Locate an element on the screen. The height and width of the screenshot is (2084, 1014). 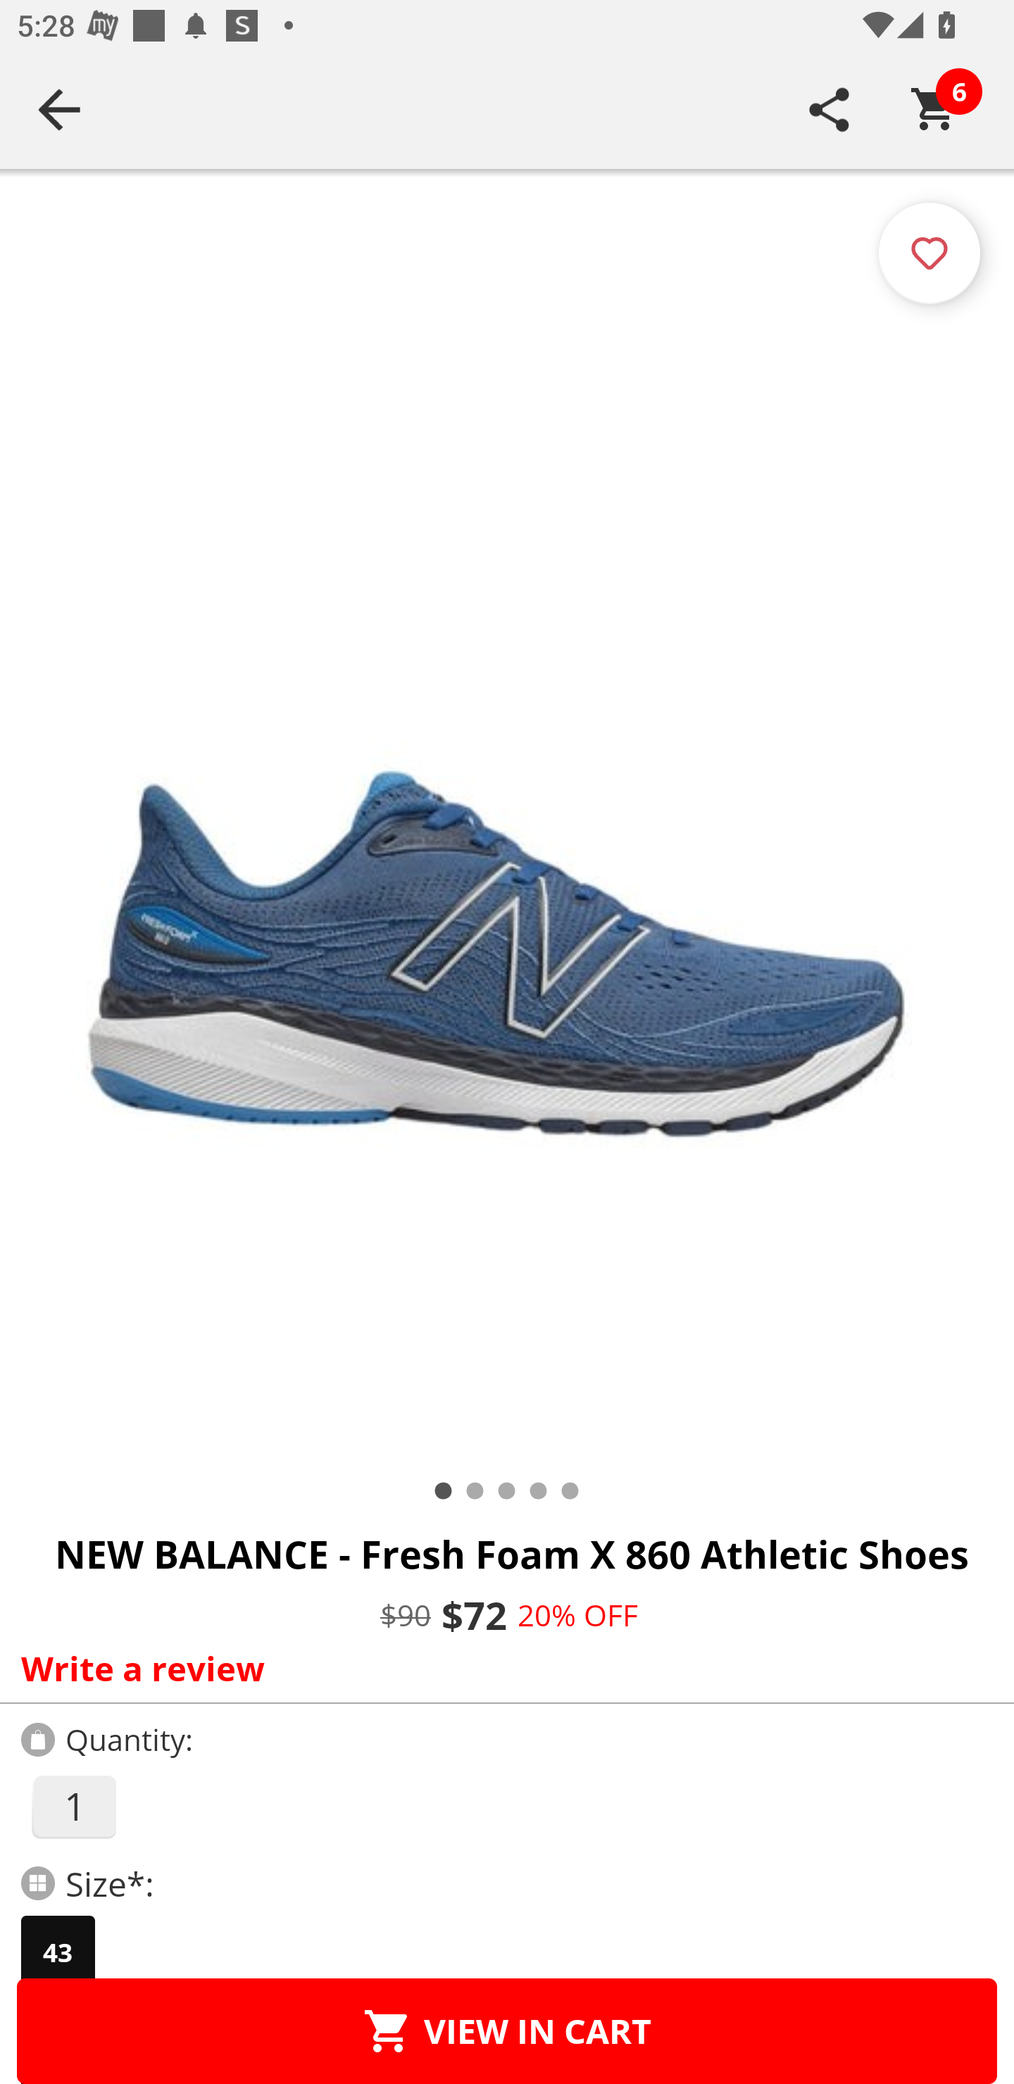
Navigate up is located at coordinates (59, 109).